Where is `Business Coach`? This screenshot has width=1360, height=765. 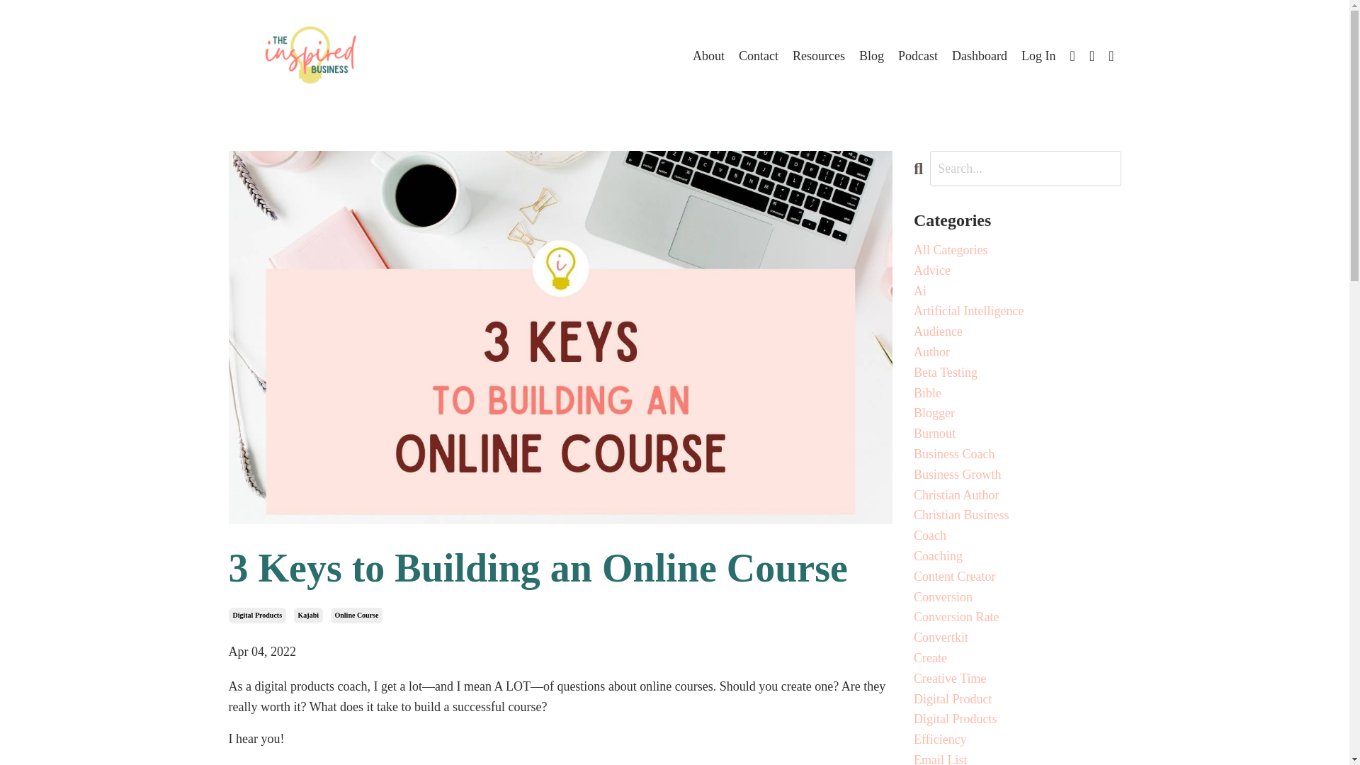
Business Coach is located at coordinates (1017, 454).